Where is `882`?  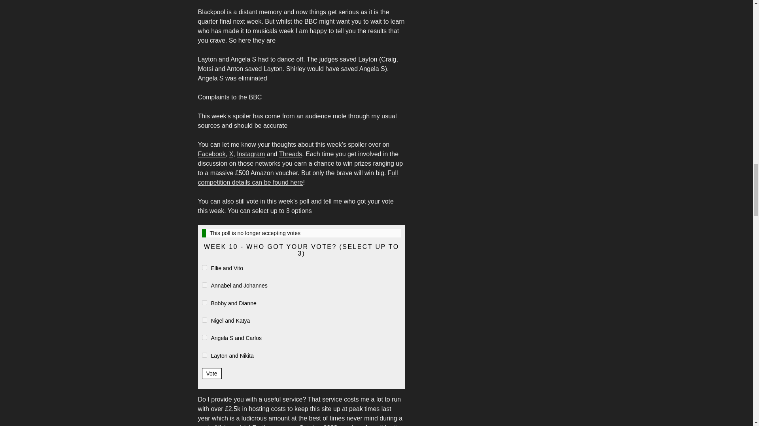 882 is located at coordinates (204, 285).